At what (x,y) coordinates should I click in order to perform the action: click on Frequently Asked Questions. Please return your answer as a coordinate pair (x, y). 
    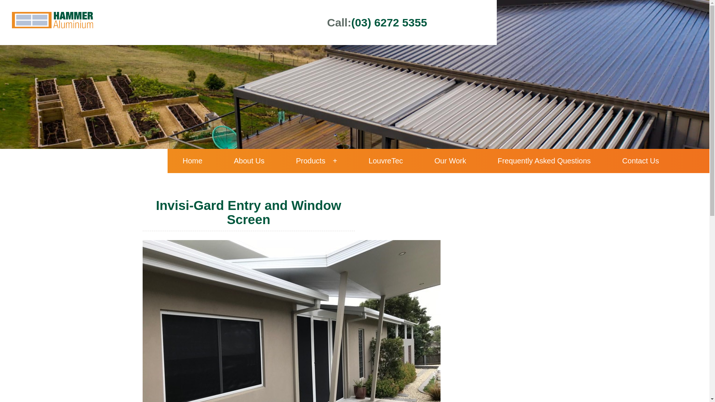
    Looking at the image, I should click on (544, 161).